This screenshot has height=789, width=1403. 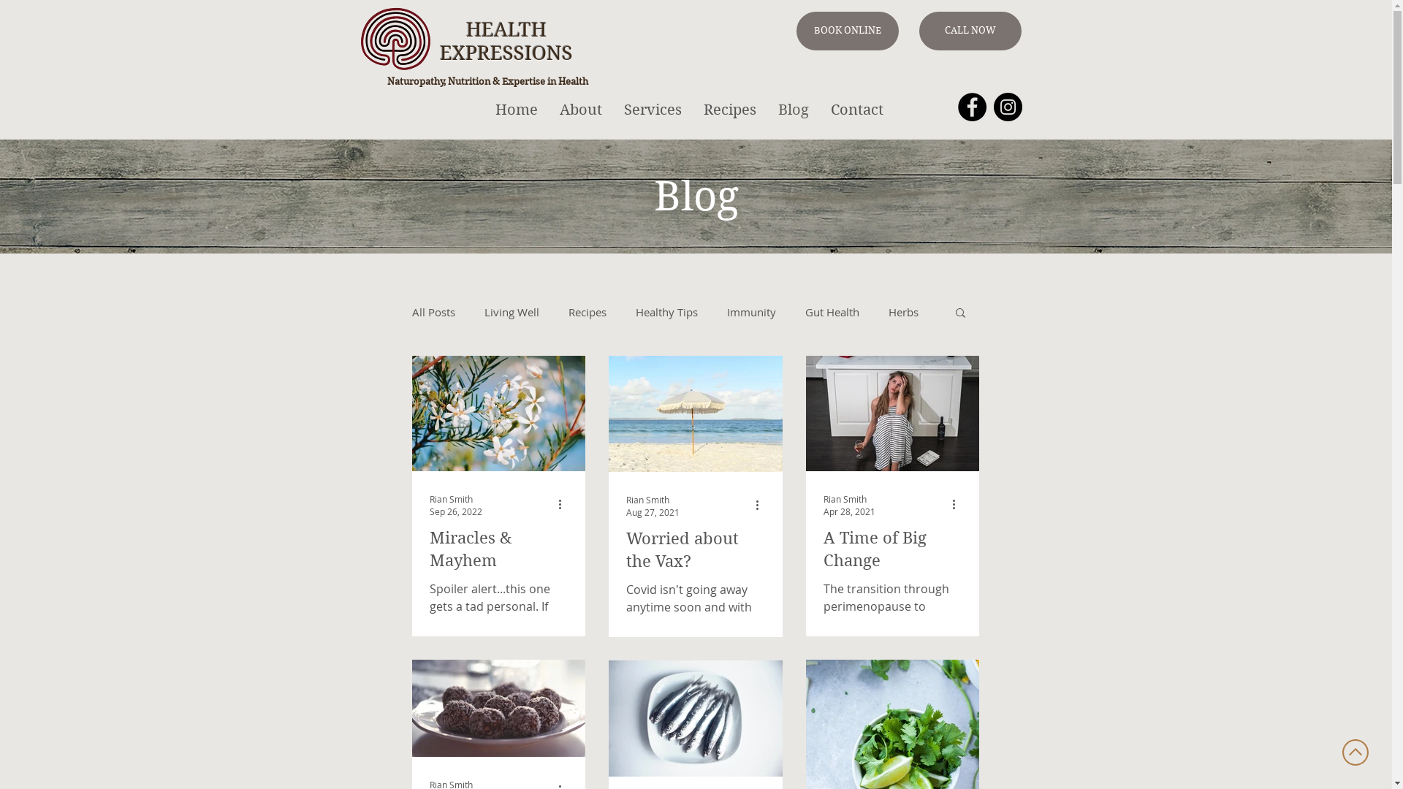 What do you see at coordinates (581, 110) in the screenshot?
I see `About` at bounding box center [581, 110].